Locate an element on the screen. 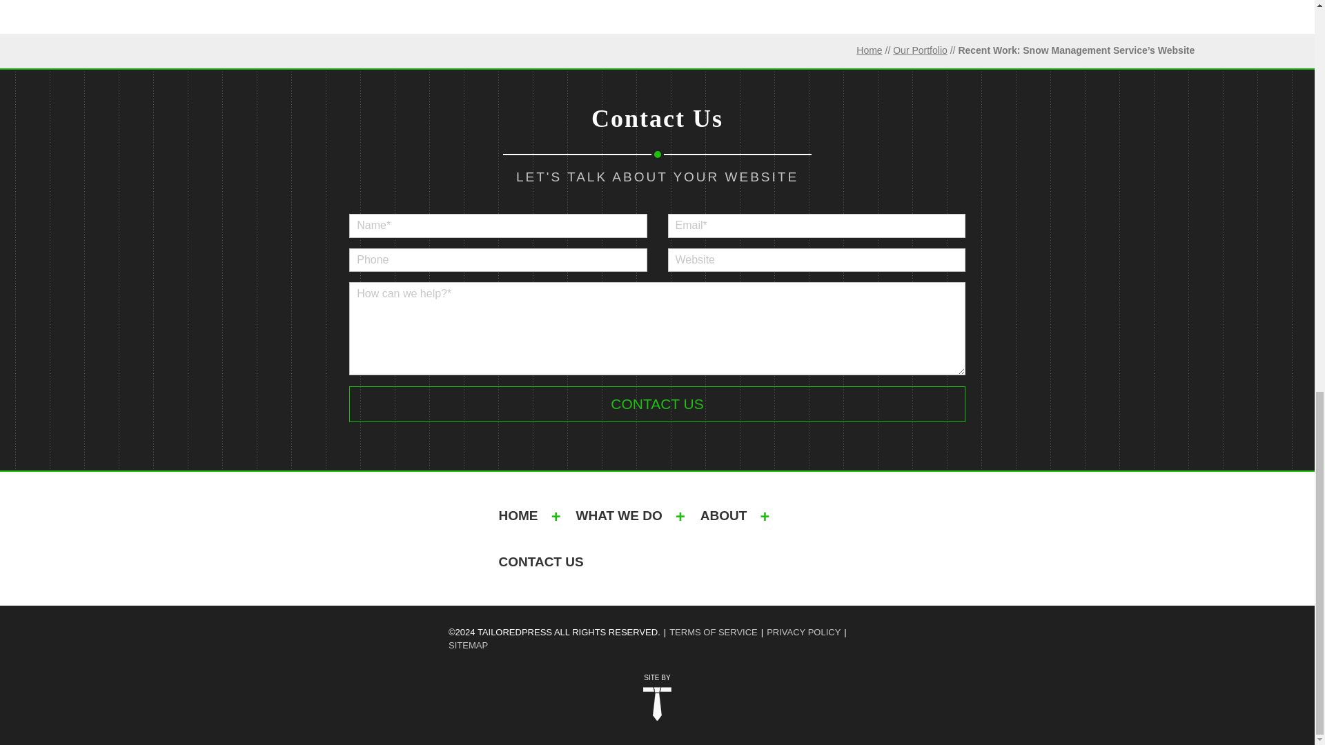 Image resolution: width=1325 pixels, height=745 pixels. HOME is located at coordinates (518, 515).